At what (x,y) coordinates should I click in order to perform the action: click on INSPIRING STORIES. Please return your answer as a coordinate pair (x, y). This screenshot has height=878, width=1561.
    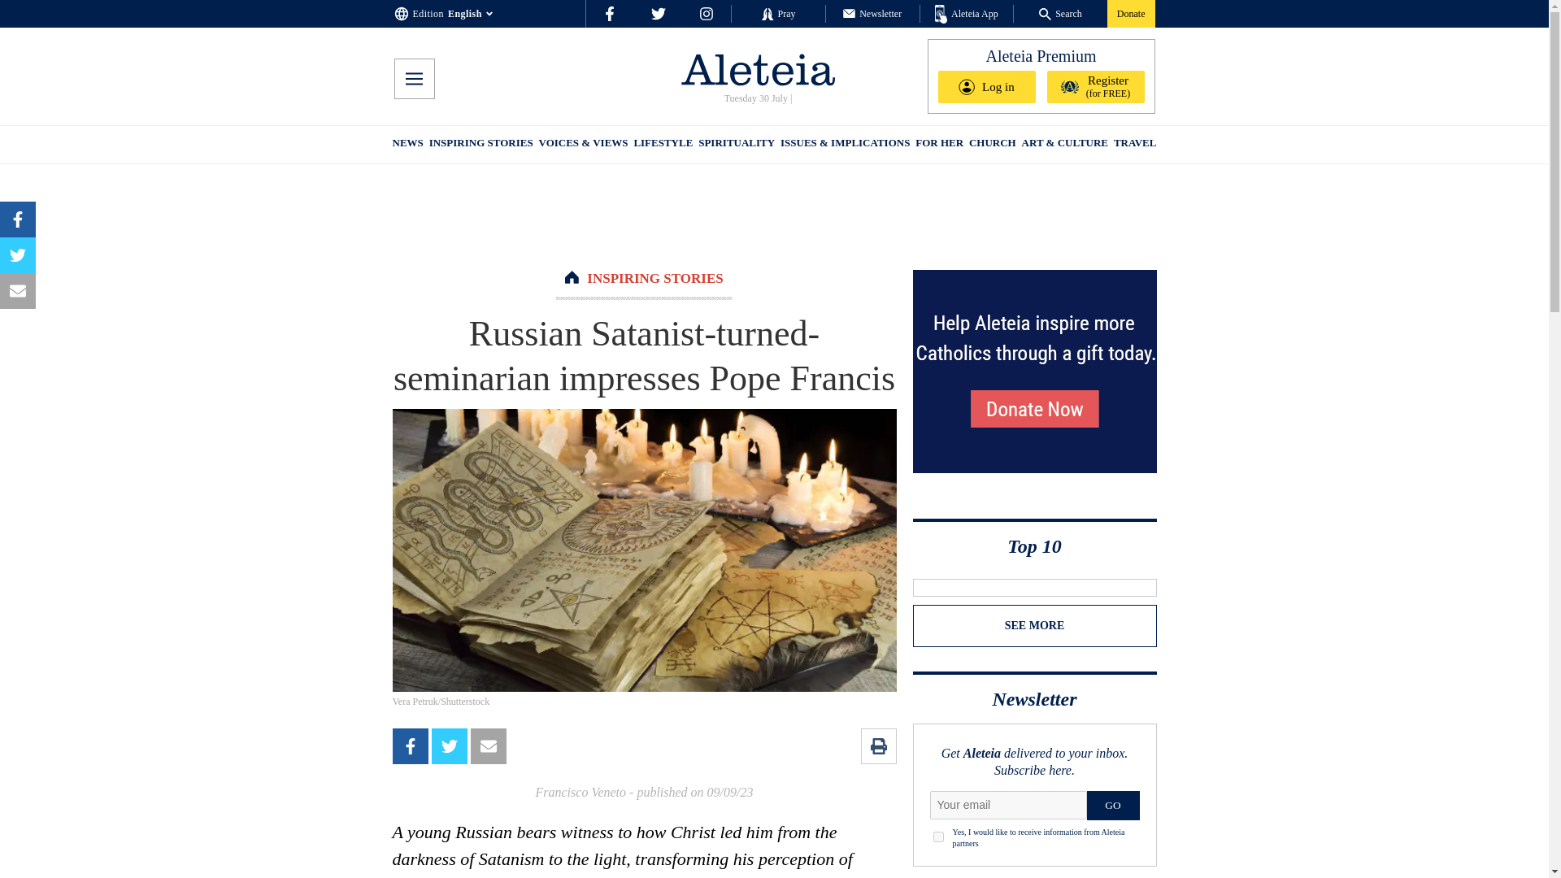
    Looking at the image, I should click on (654, 278).